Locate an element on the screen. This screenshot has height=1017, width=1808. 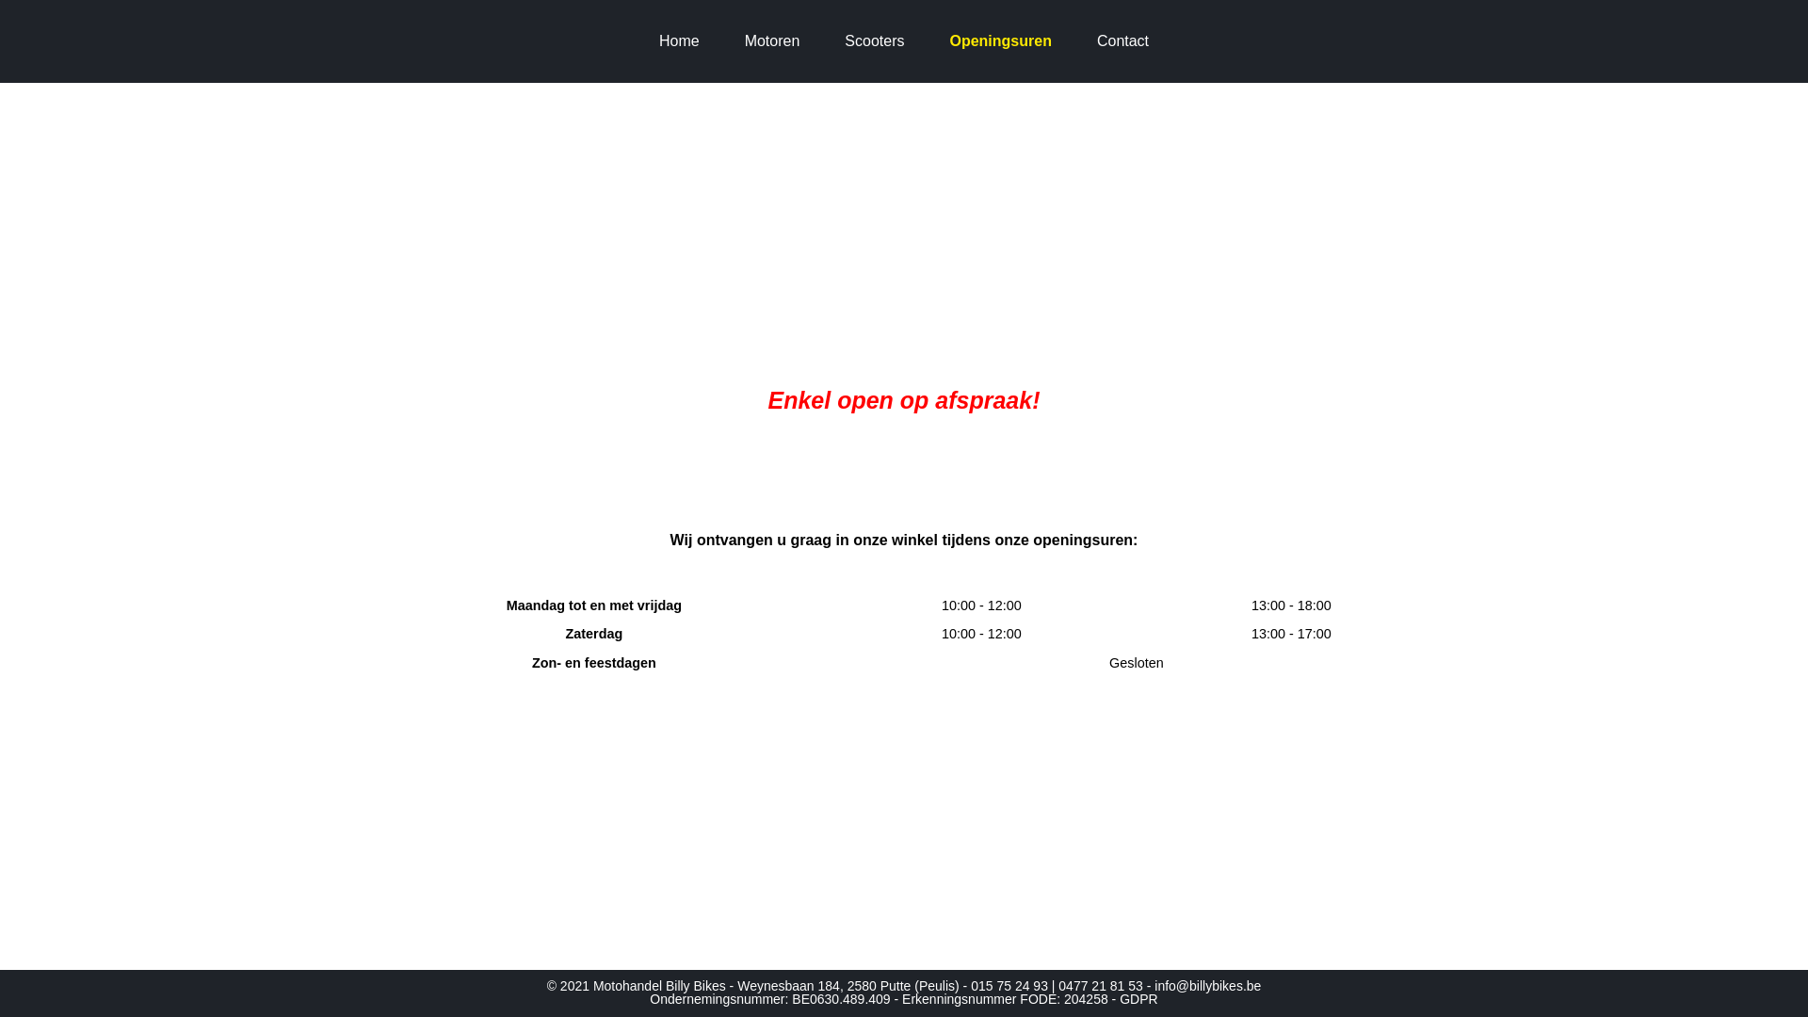
Openingsuren is located at coordinates (1000, 41).